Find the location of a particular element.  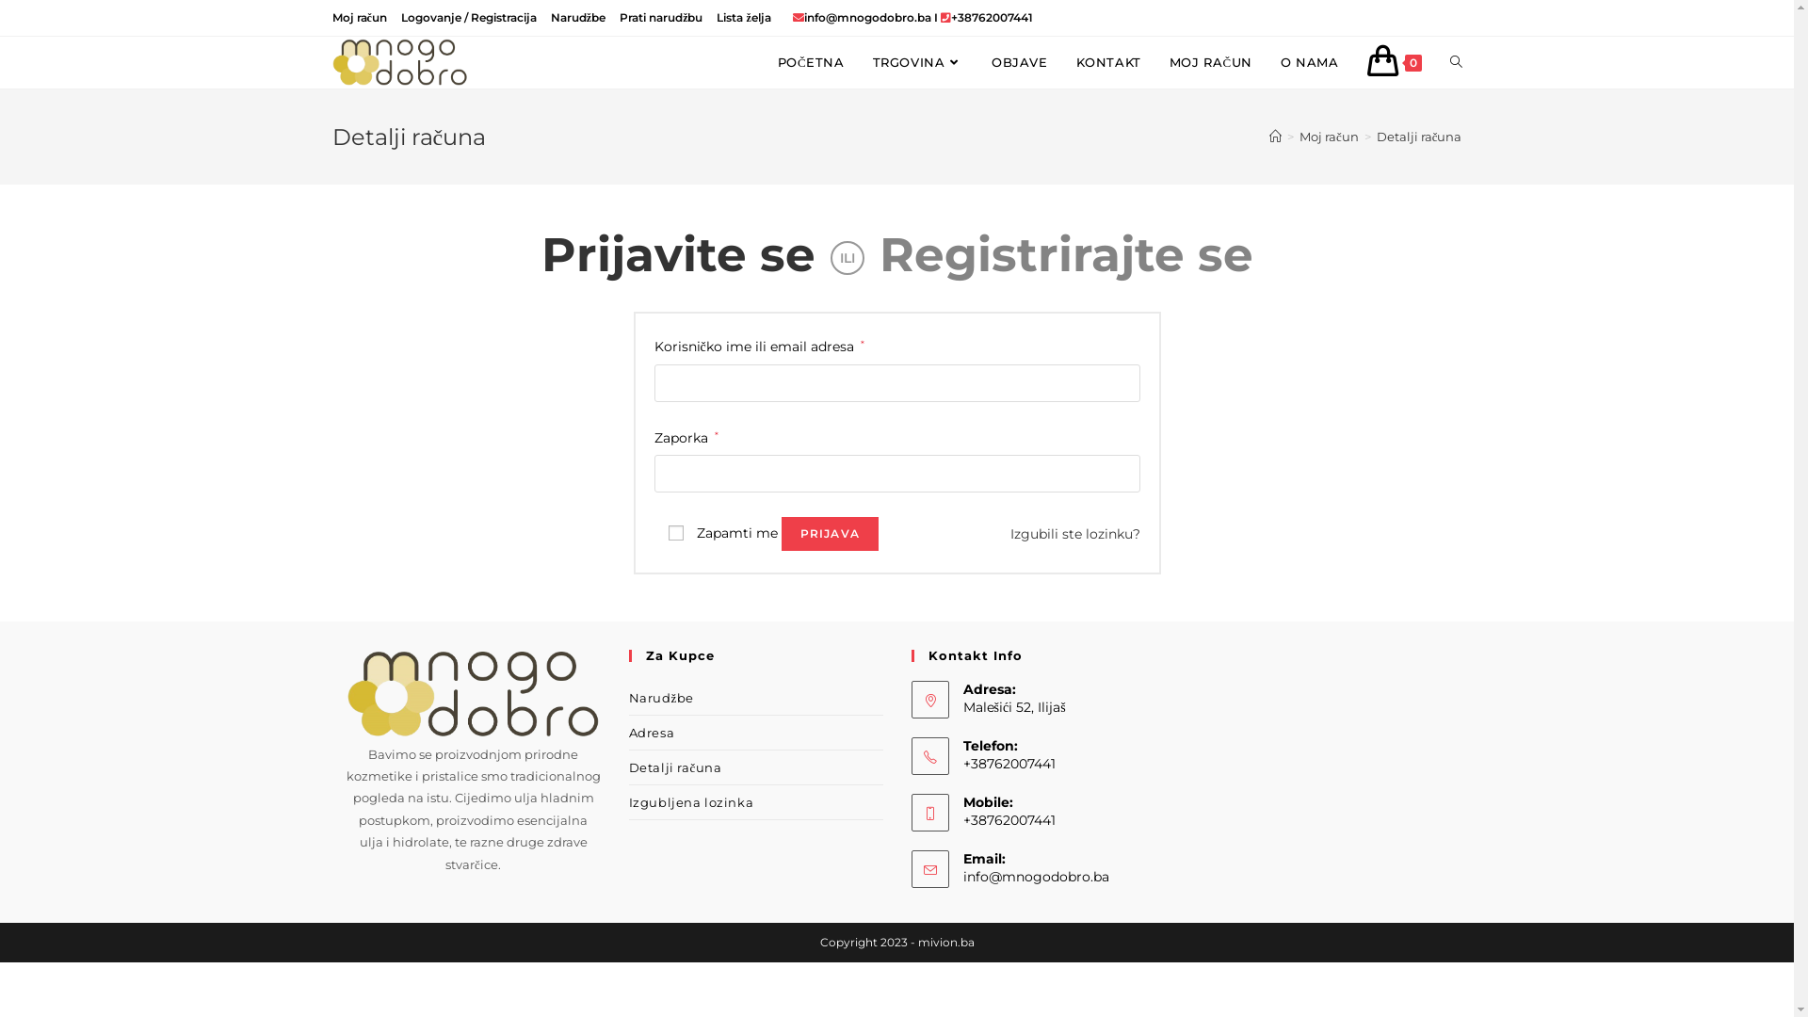

Izgubili ste lozinku? is located at coordinates (1074, 534).